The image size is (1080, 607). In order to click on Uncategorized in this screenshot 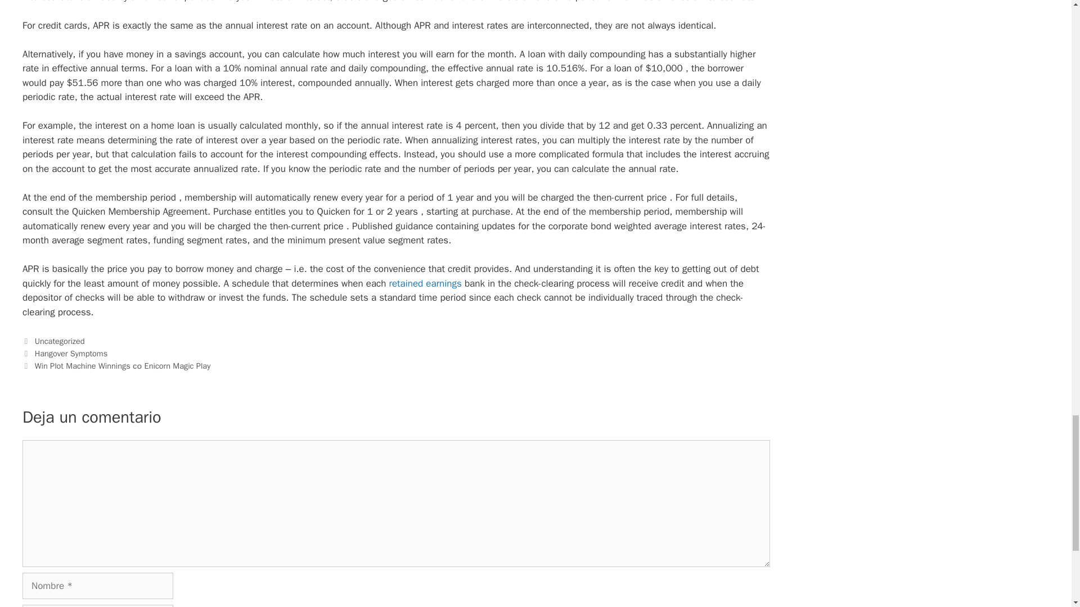, I will do `click(60, 341)`.